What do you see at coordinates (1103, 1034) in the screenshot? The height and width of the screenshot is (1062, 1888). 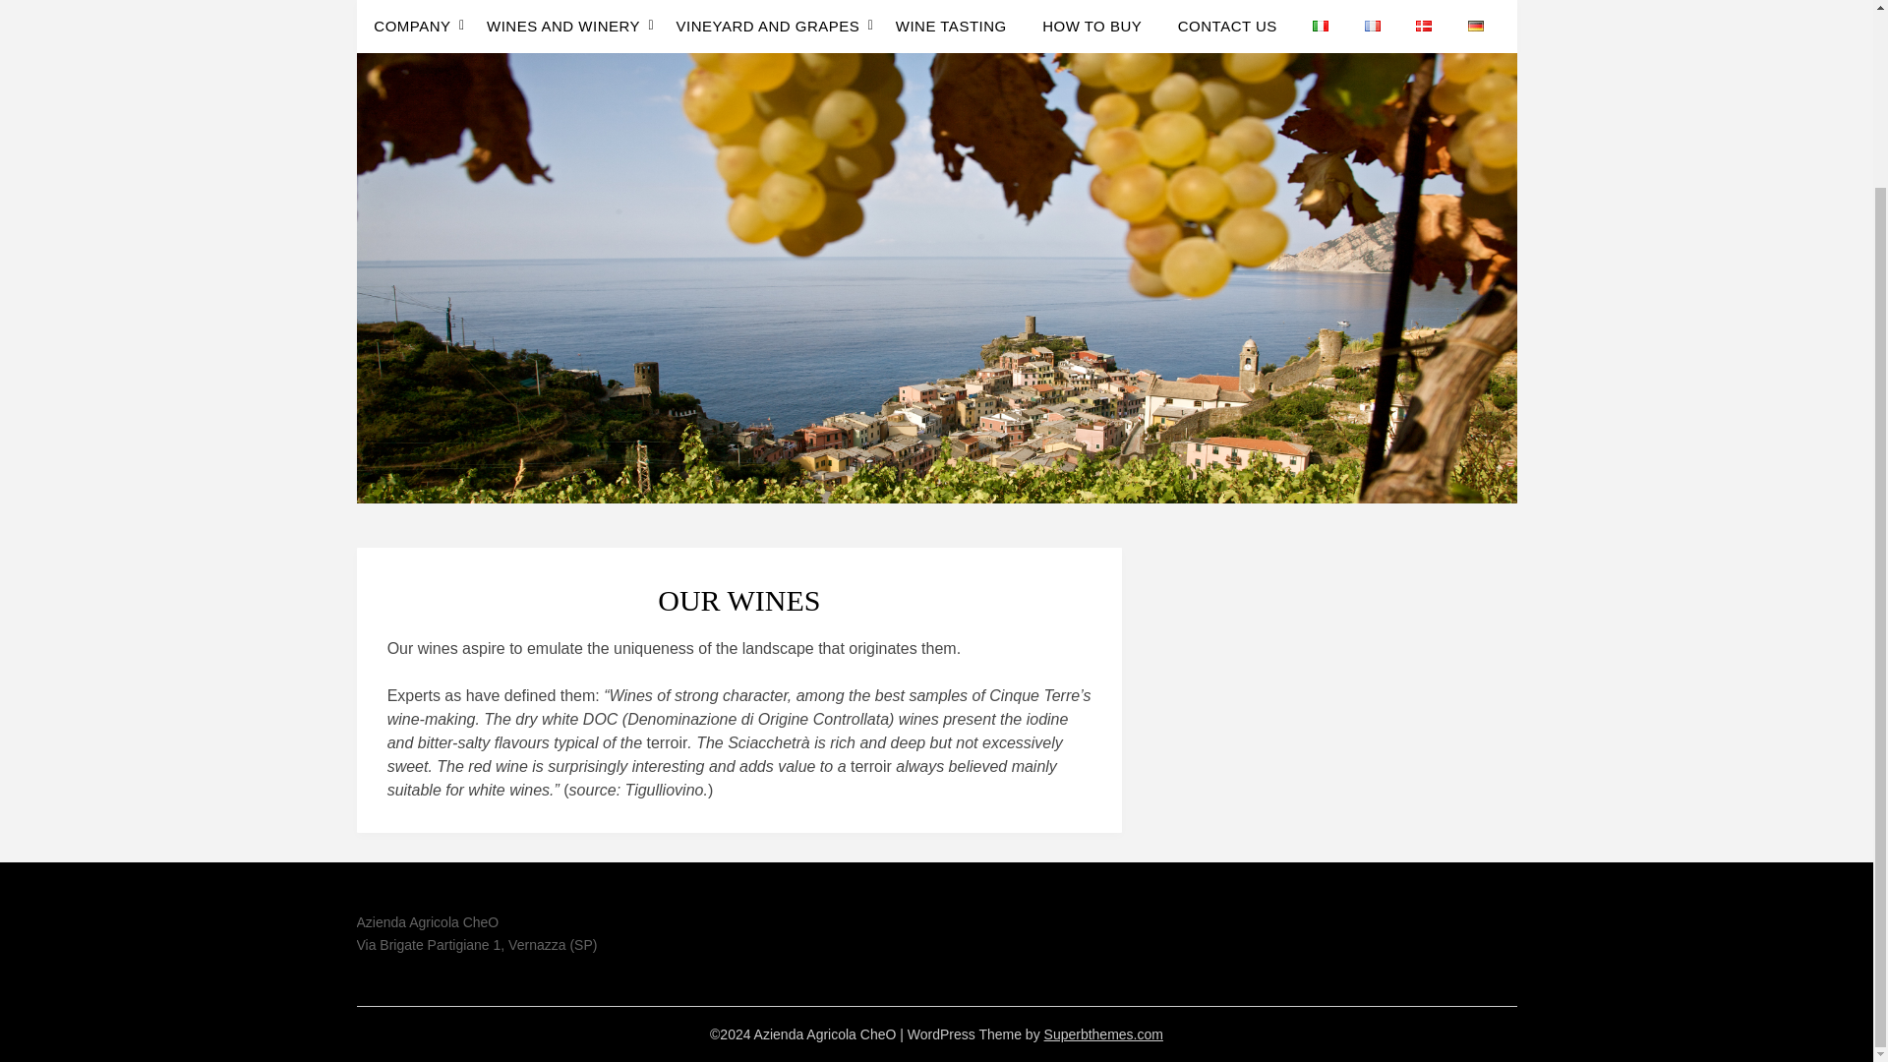 I see `Superbthemes.com` at bounding box center [1103, 1034].